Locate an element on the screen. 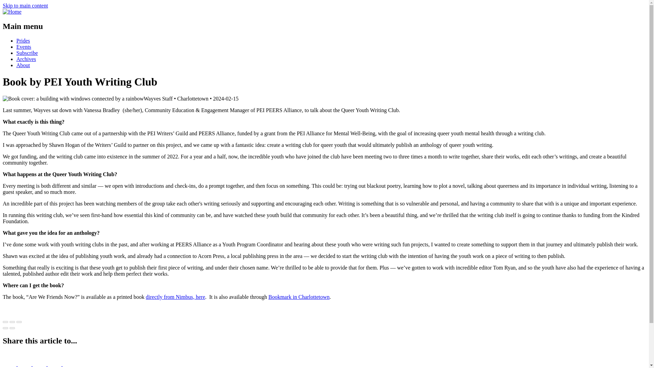  Events is located at coordinates (24, 46).